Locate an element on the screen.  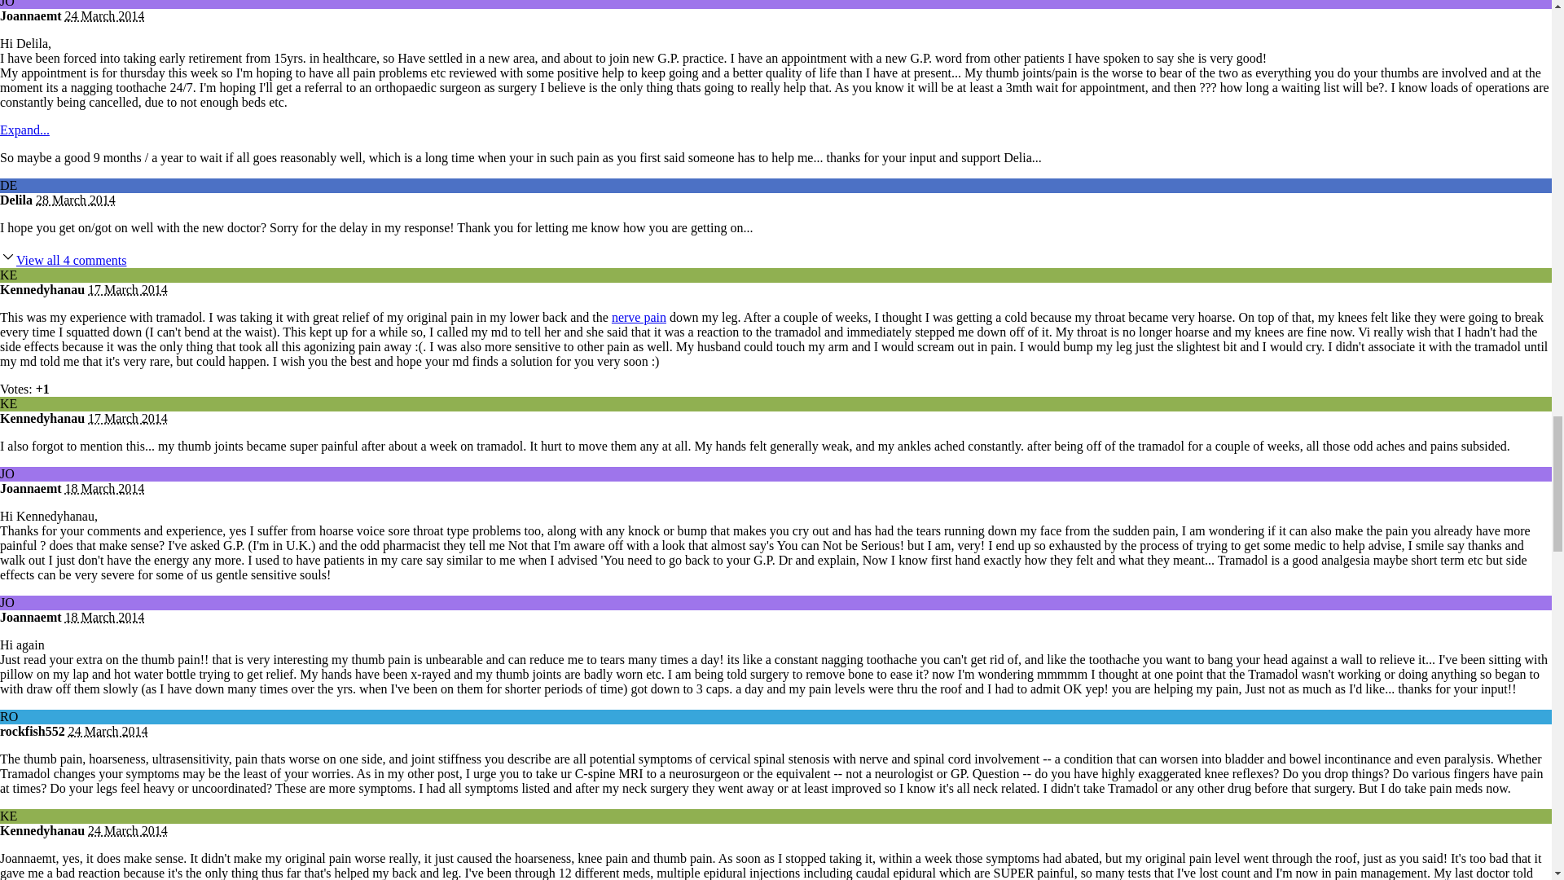
18 March 2014 6:40am is located at coordinates (105, 617).